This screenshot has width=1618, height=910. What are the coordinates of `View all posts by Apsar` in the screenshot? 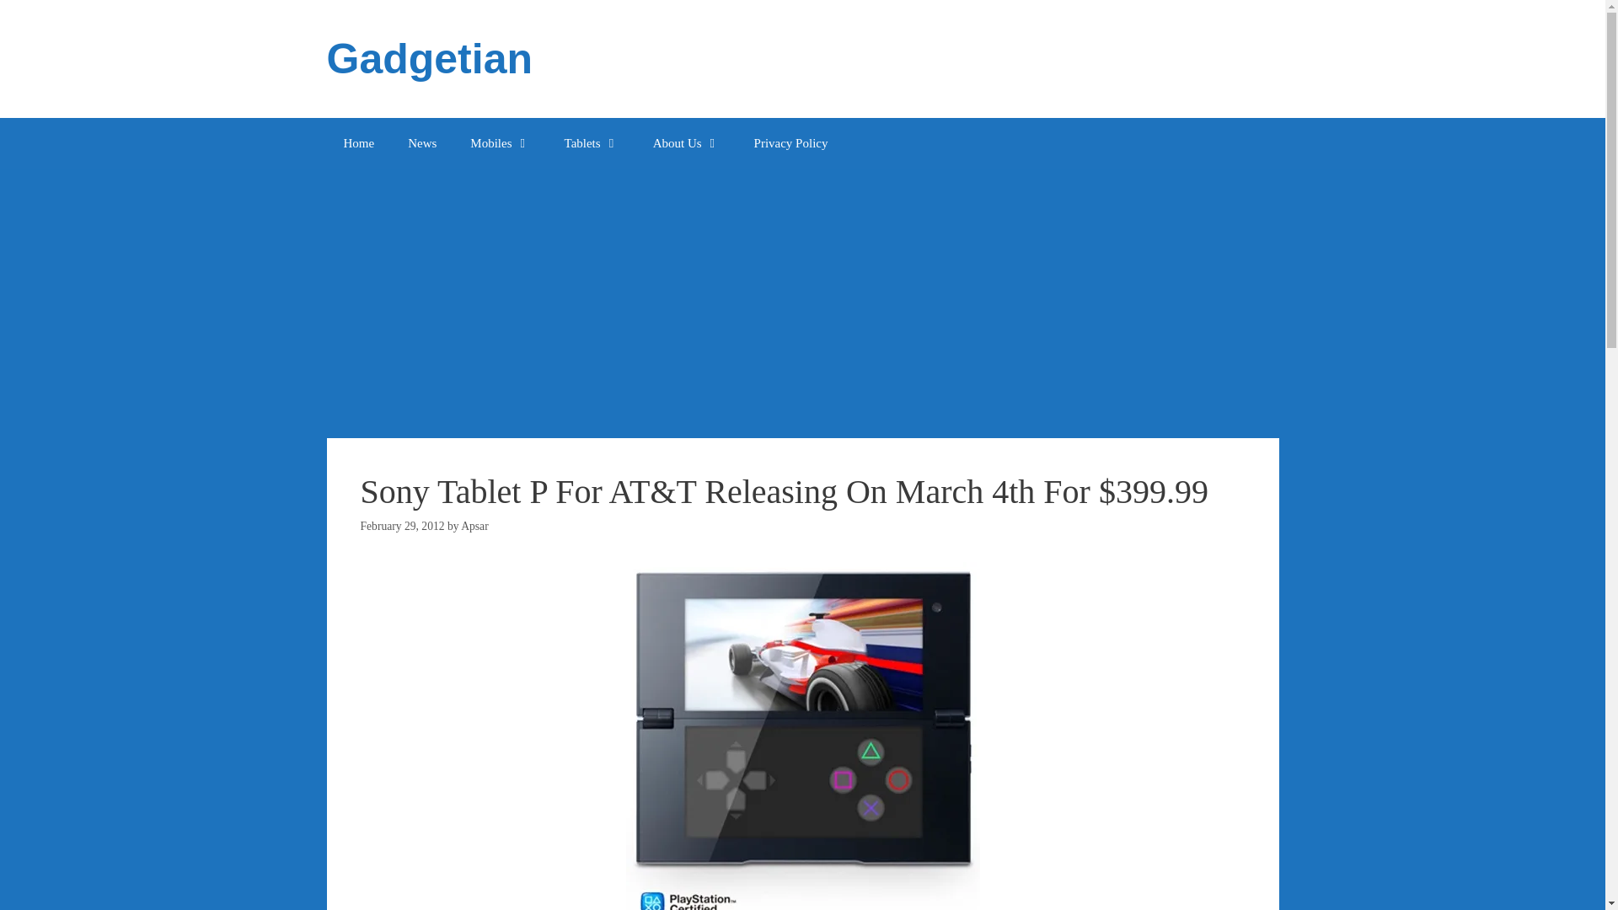 It's located at (474, 526).